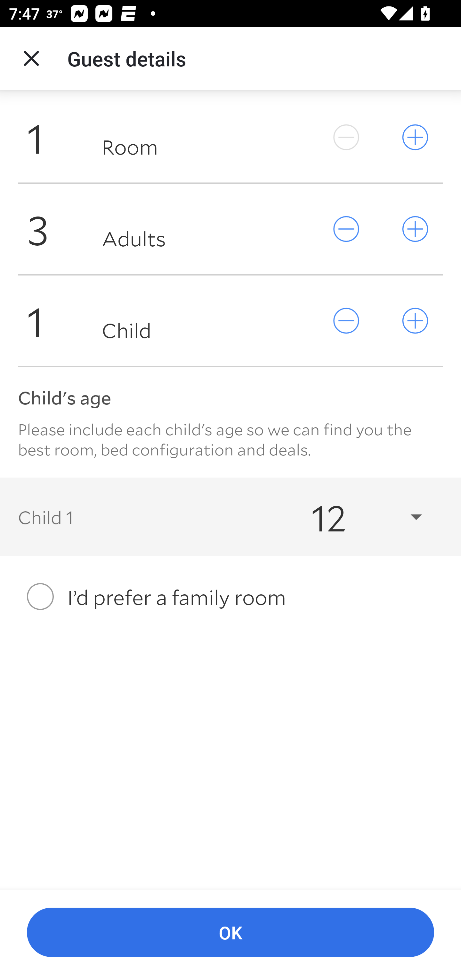 The height and width of the screenshot is (975, 461). I want to click on OK, so click(230, 933).